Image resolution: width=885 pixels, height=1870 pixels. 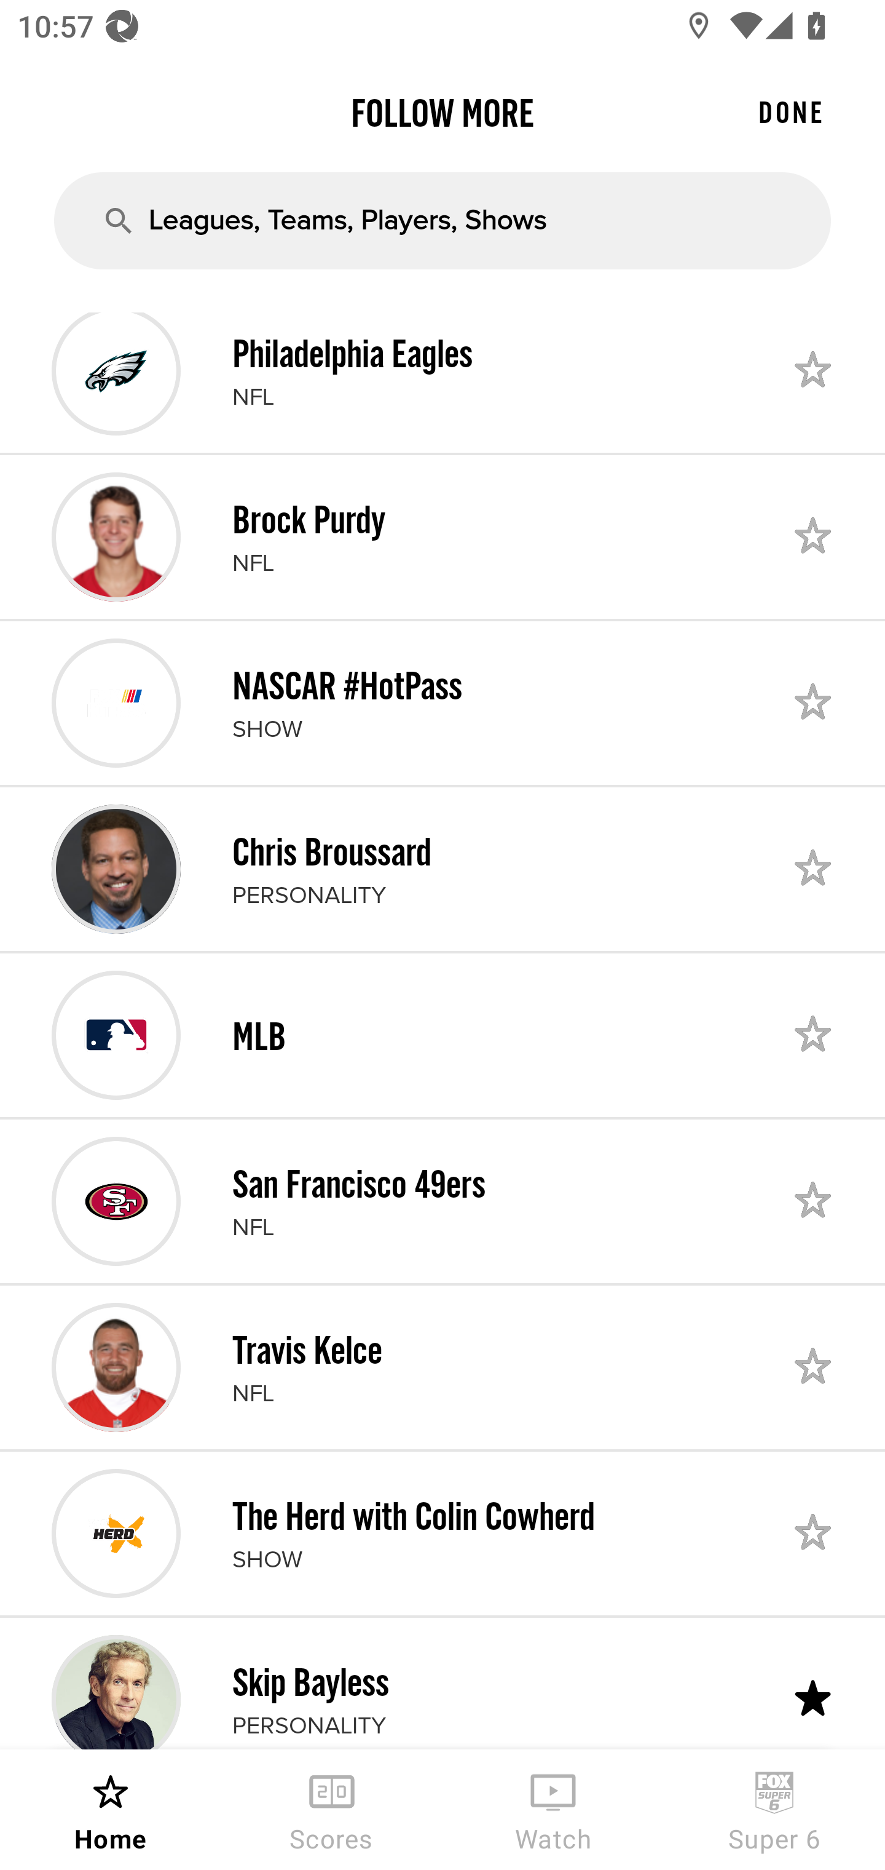 What do you see at coordinates (442, 869) in the screenshot?
I see `Chris Broussard PERSONALITY` at bounding box center [442, 869].